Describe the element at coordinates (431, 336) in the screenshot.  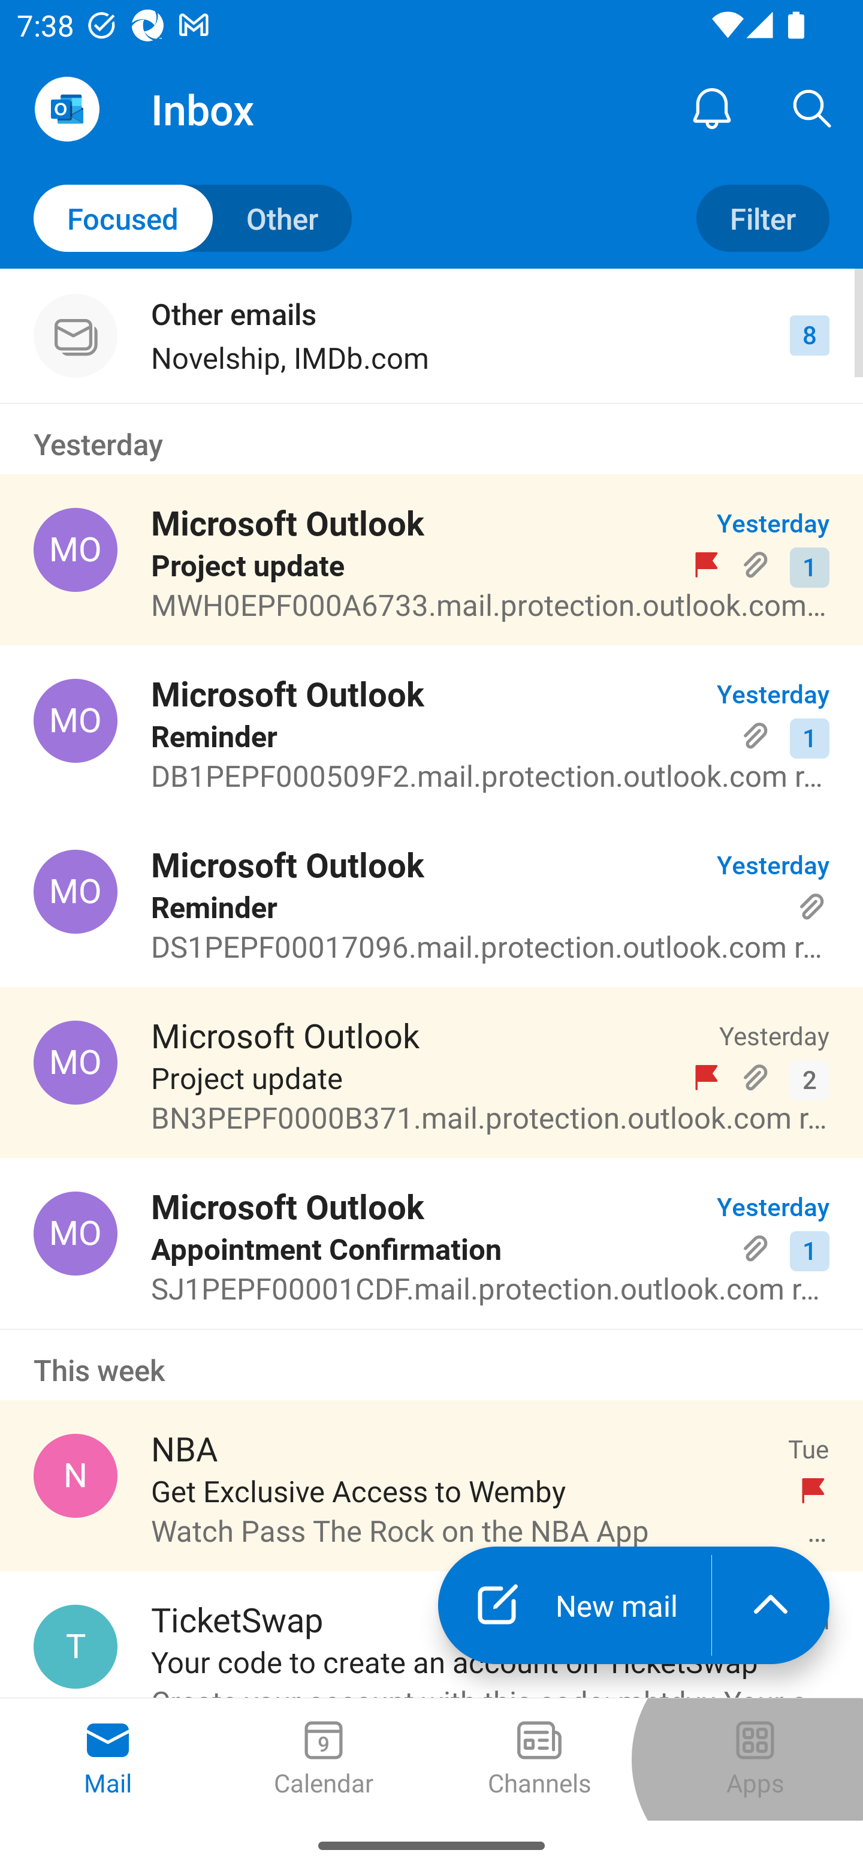
I see `Other emails Novelship, IMDb.com 8` at that location.